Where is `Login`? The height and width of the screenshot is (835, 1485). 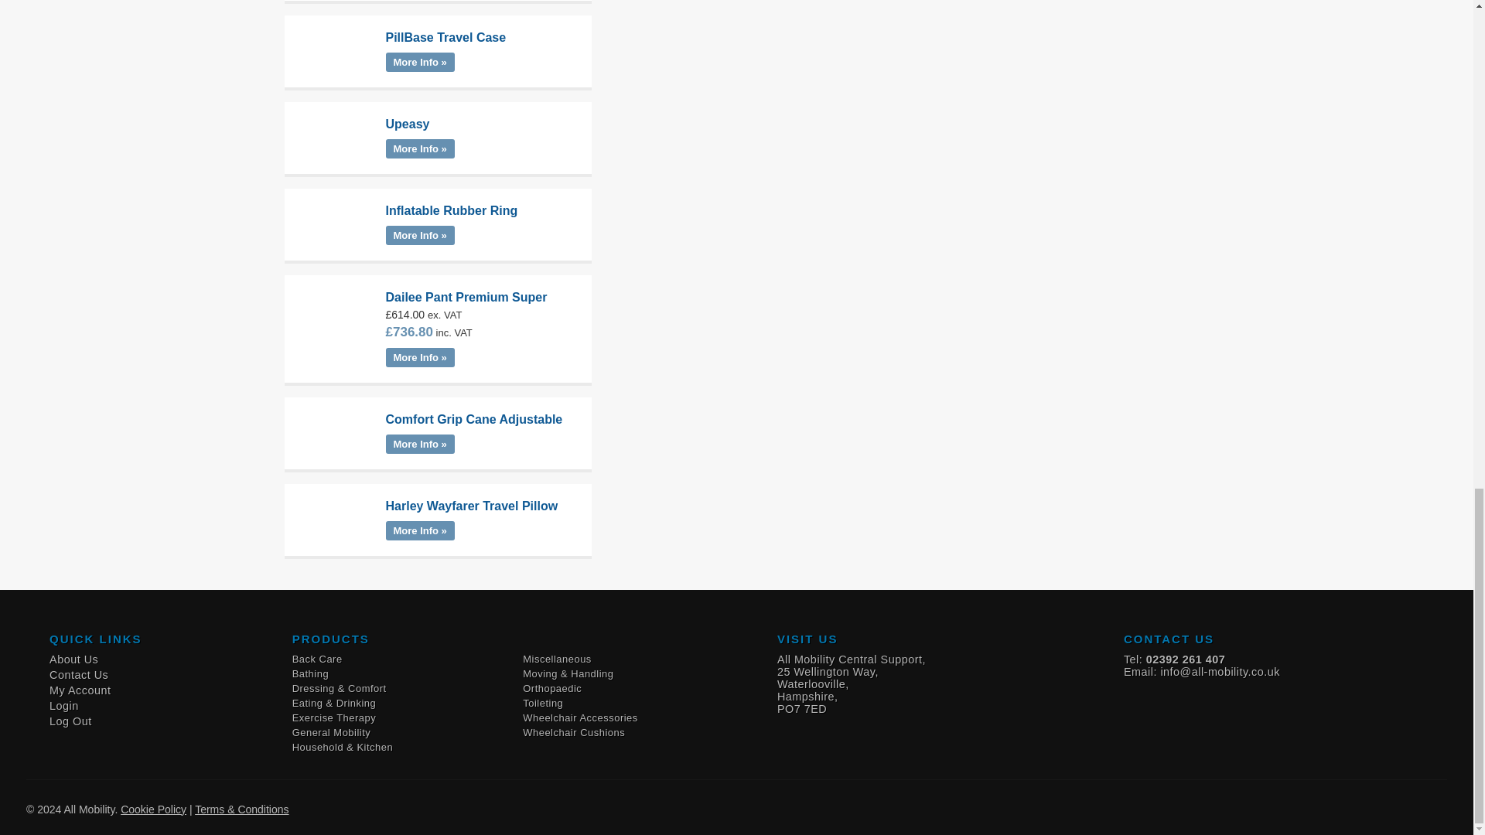 Login is located at coordinates (63, 705).